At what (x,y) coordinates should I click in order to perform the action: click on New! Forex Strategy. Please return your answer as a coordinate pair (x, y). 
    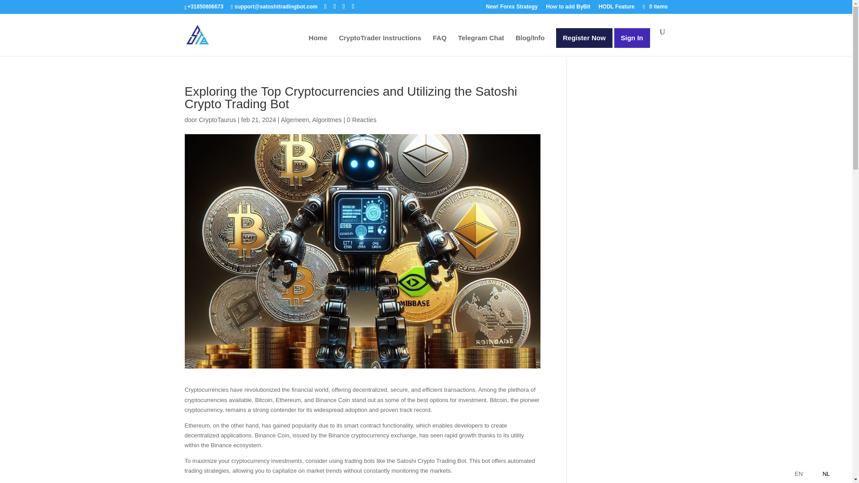
    Looking at the image, I should click on (512, 8).